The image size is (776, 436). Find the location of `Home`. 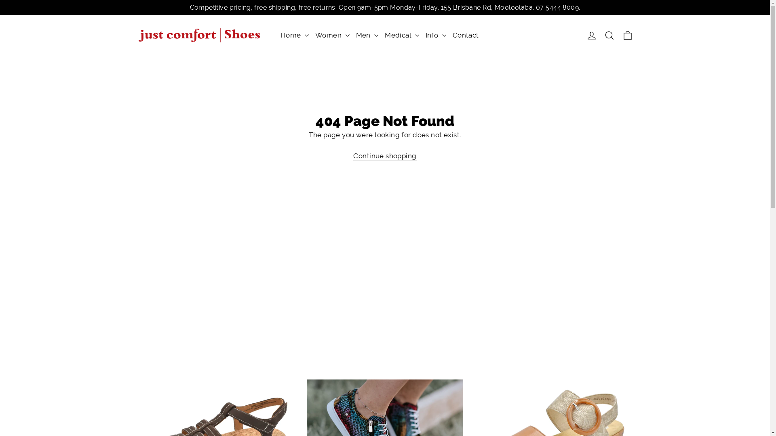

Home is located at coordinates (295, 36).